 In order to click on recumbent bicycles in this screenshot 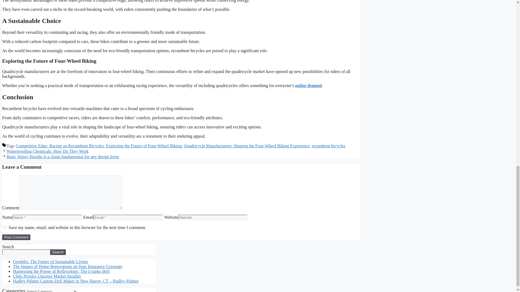, I will do `click(328, 146)`.